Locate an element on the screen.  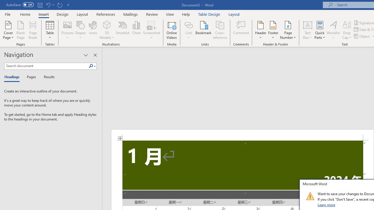
Header is located at coordinates (261, 30).